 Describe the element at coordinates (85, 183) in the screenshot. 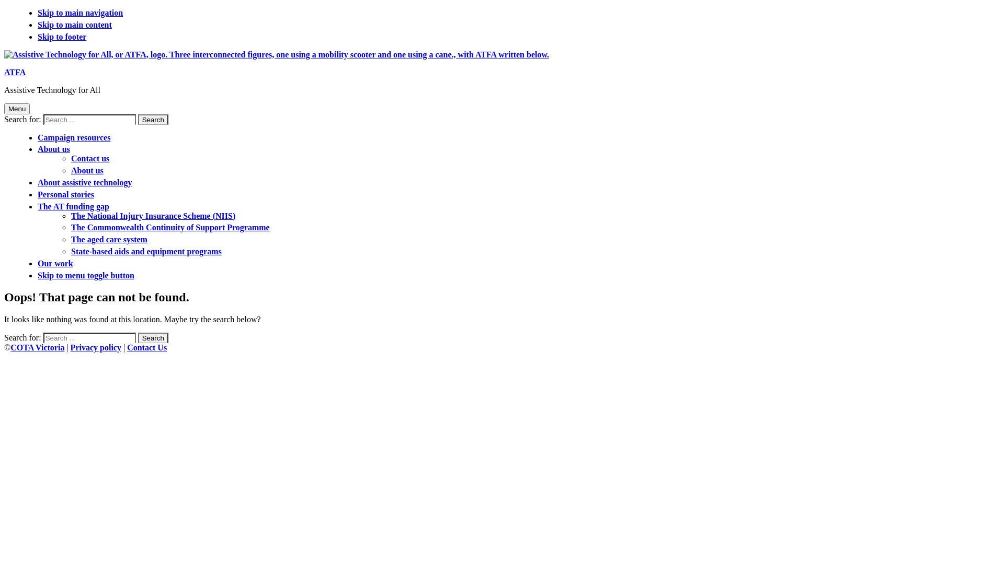

I see `About assistive technology` at that location.